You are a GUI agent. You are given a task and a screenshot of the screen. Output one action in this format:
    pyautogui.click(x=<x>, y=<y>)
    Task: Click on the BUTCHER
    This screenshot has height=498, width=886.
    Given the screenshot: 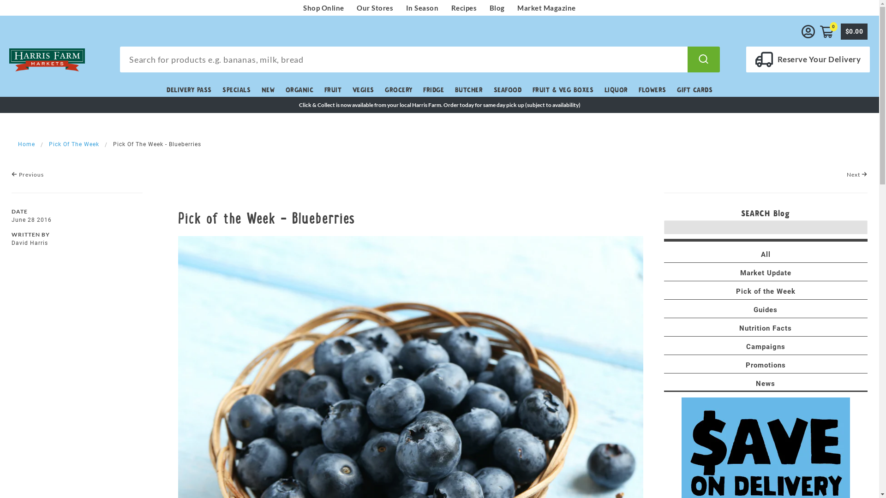 What is the action you would take?
    pyautogui.click(x=469, y=90)
    